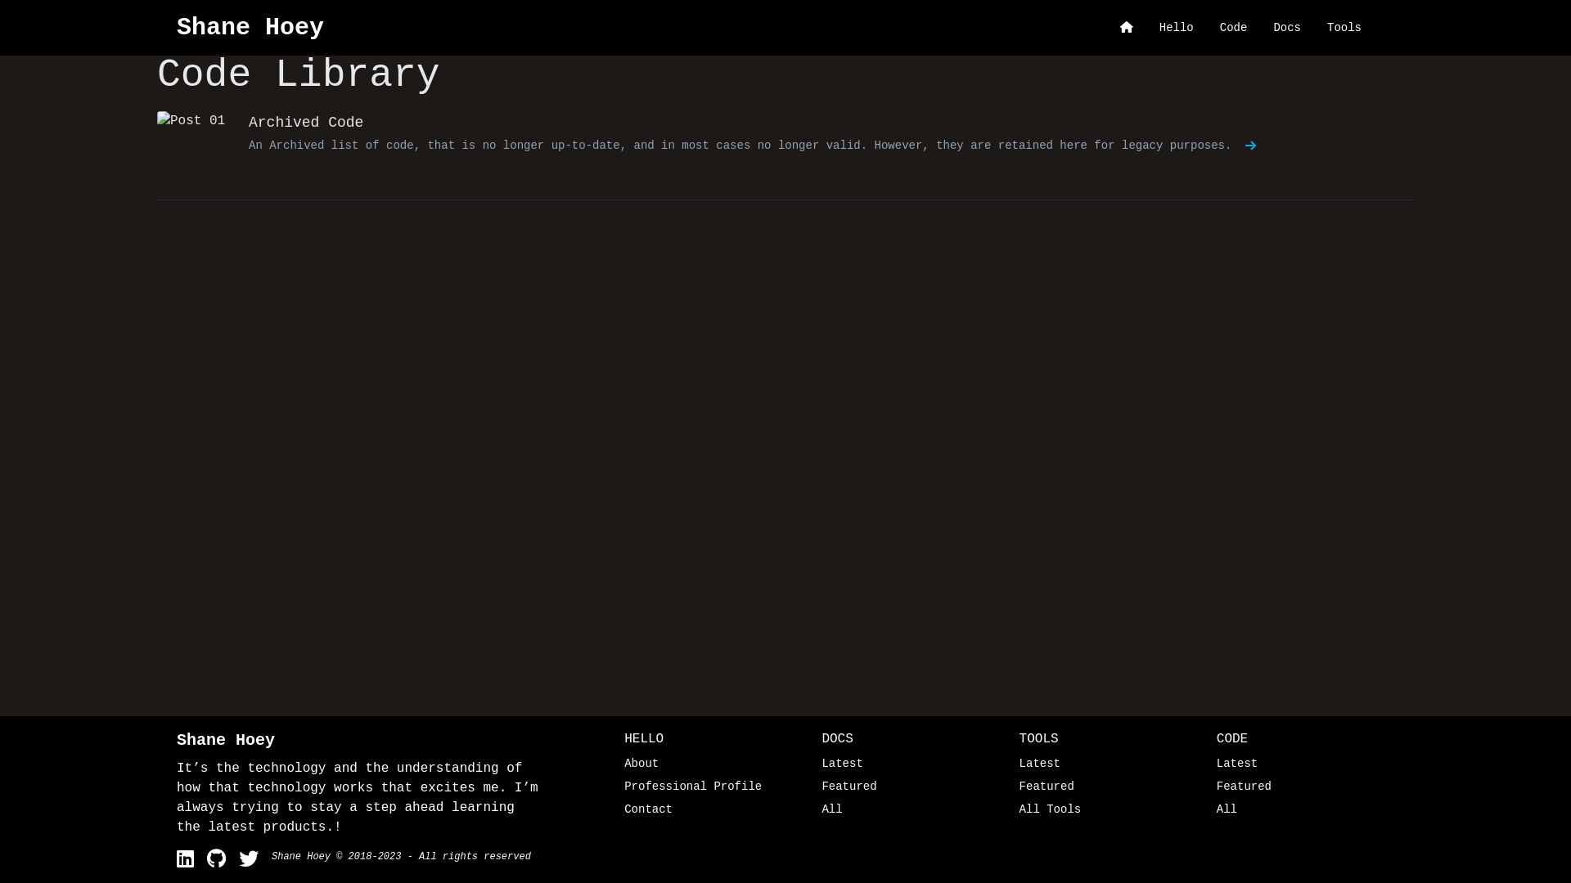  Describe the element at coordinates (1108, 809) in the screenshot. I see `All Tools` at that location.